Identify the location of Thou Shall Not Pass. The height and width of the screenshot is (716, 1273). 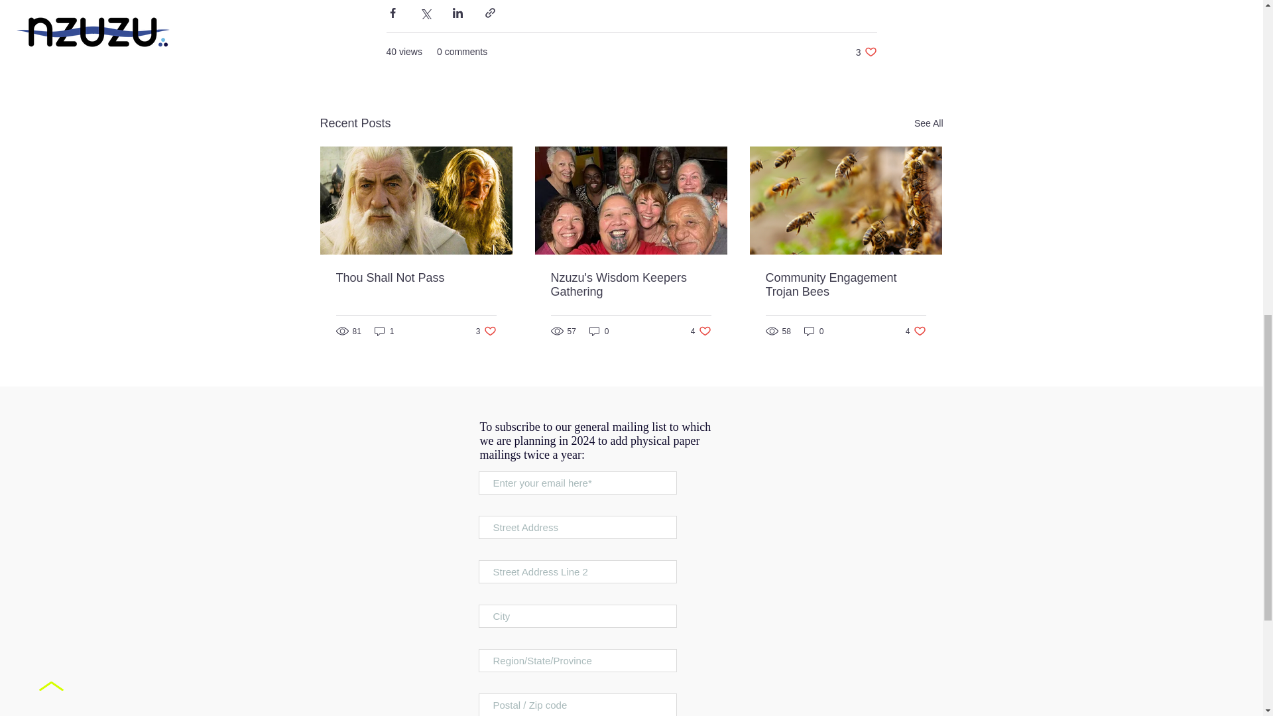
(928, 123).